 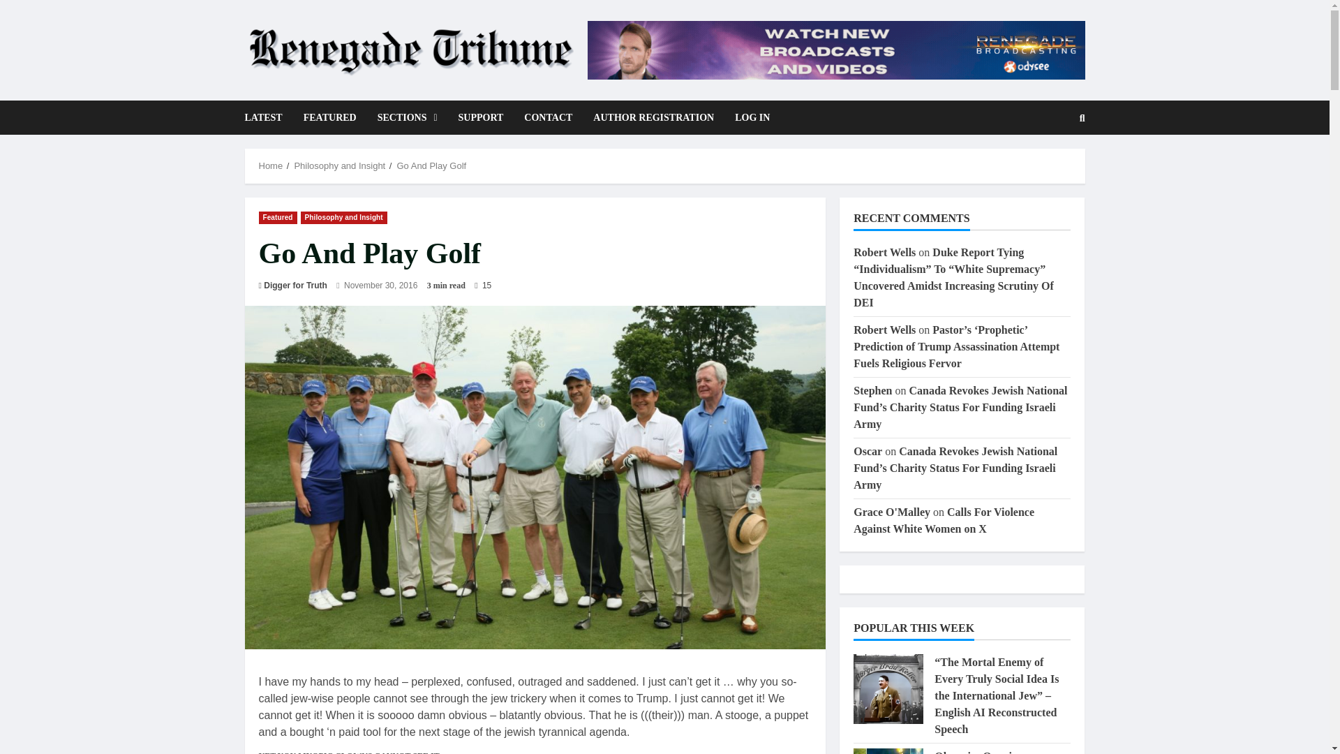 What do you see at coordinates (330, 117) in the screenshot?
I see `FEATURED` at bounding box center [330, 117].